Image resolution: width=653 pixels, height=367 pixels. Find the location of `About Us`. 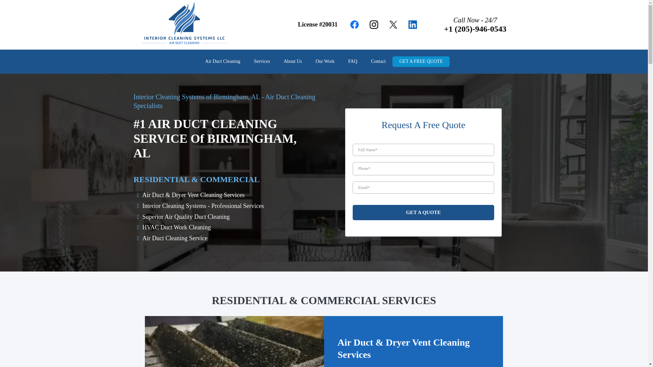

About Us is located at coordinates (293, 62).